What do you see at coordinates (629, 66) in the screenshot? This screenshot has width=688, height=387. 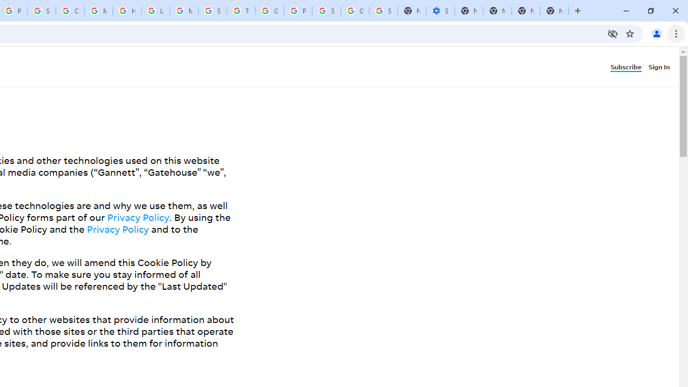 I see `Subscribe` at bounding box center [629, 66].